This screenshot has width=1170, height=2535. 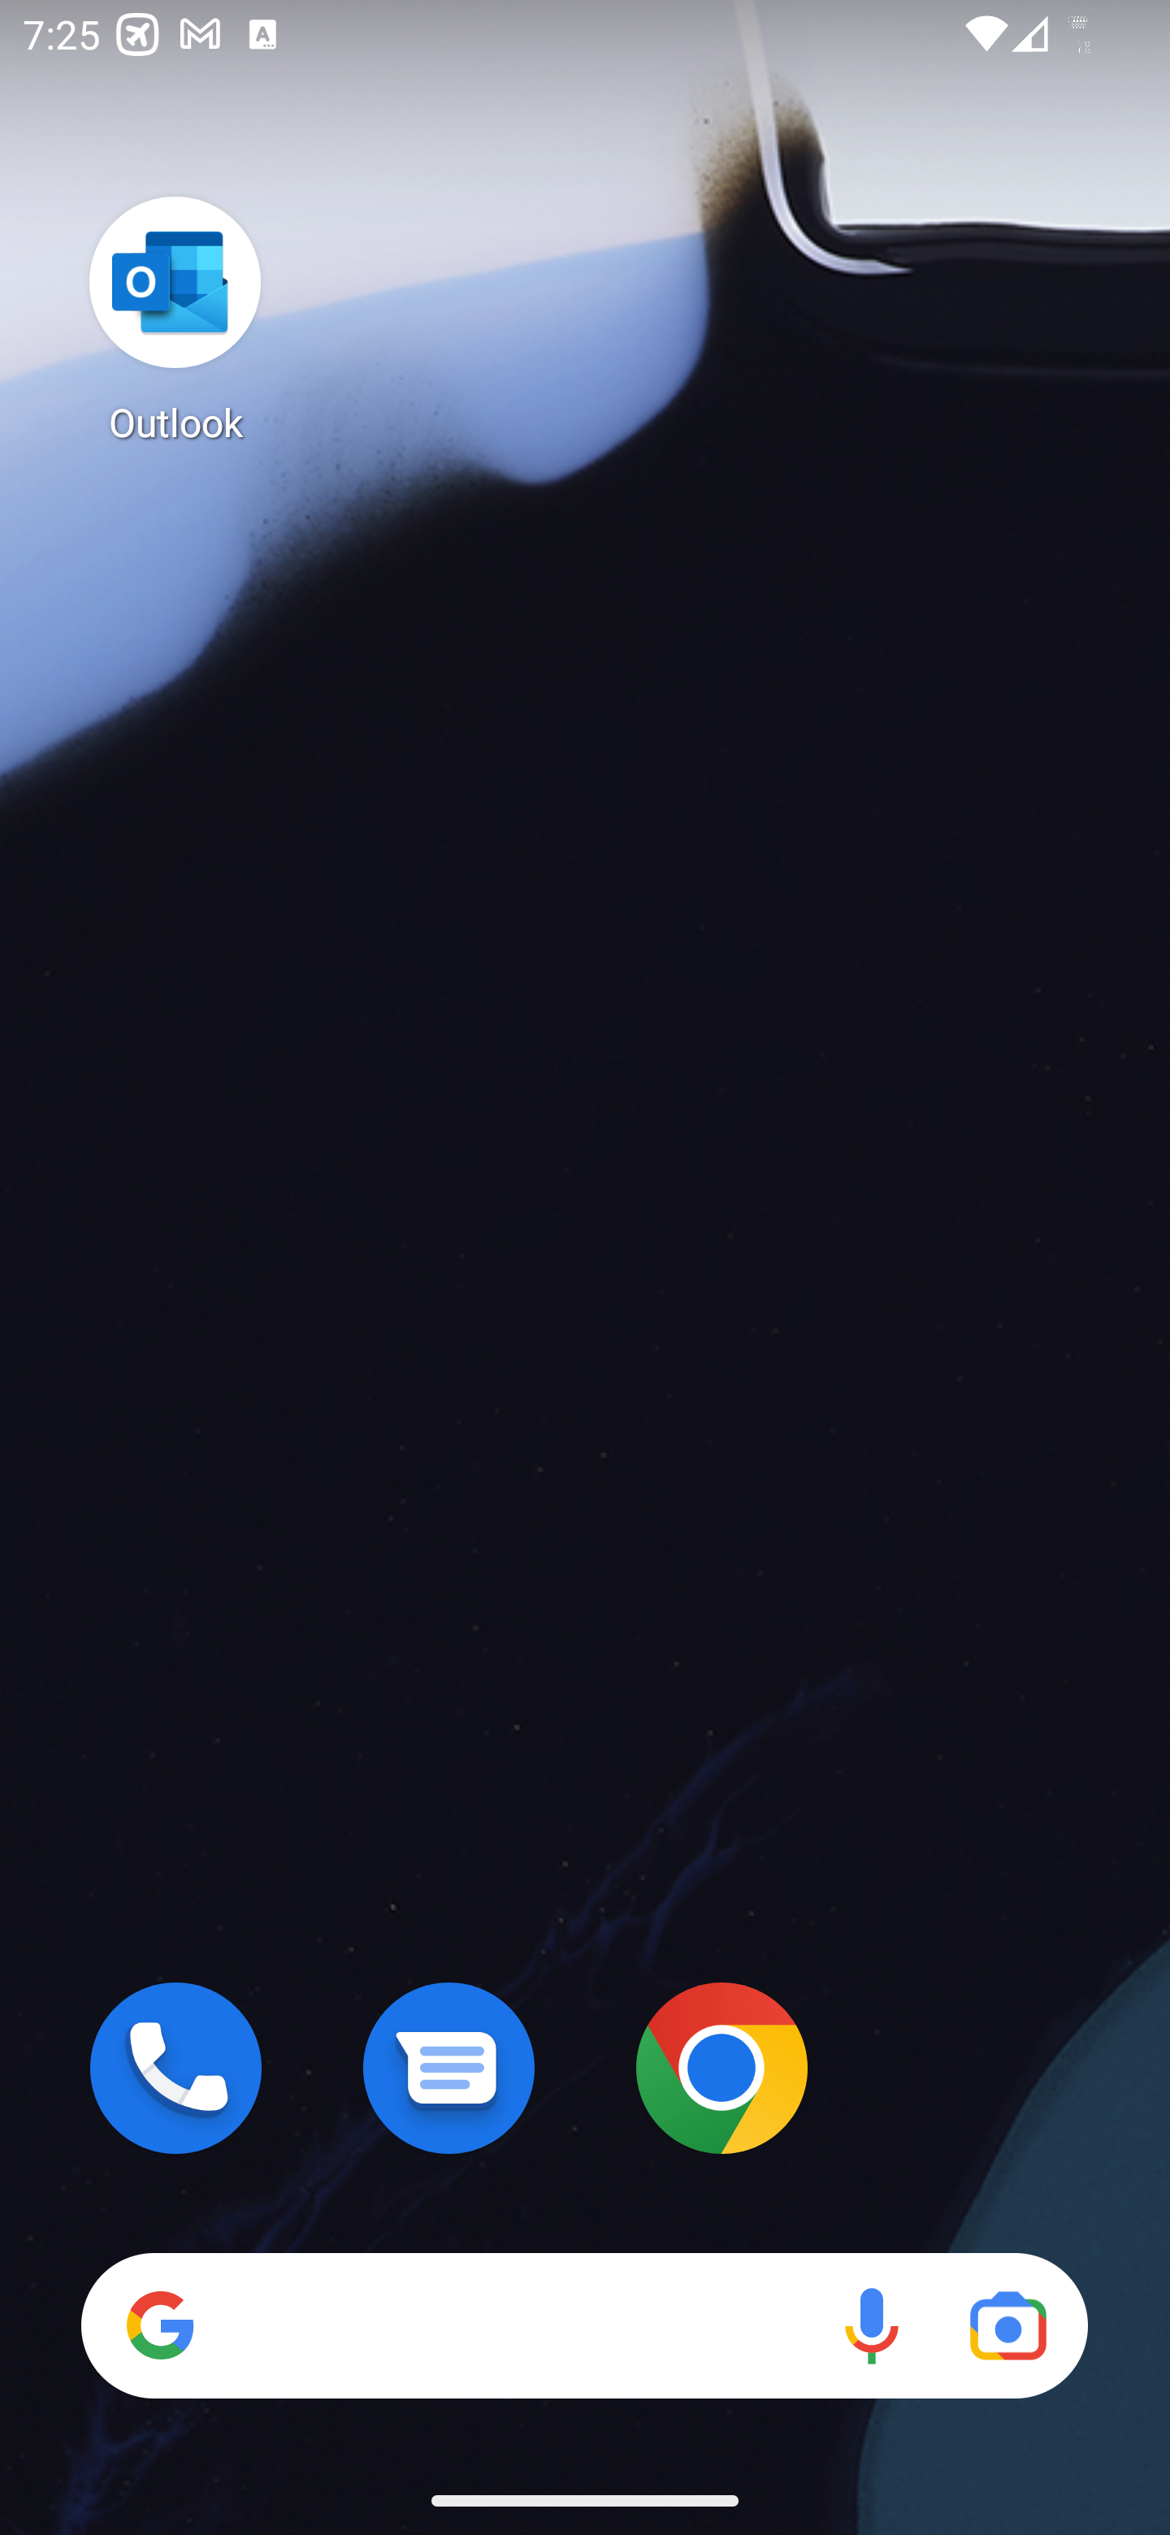 What do you see at coordinates (721, 2068) in the screenshot?
I see `Chrome` at bounding box center [721, 2068].